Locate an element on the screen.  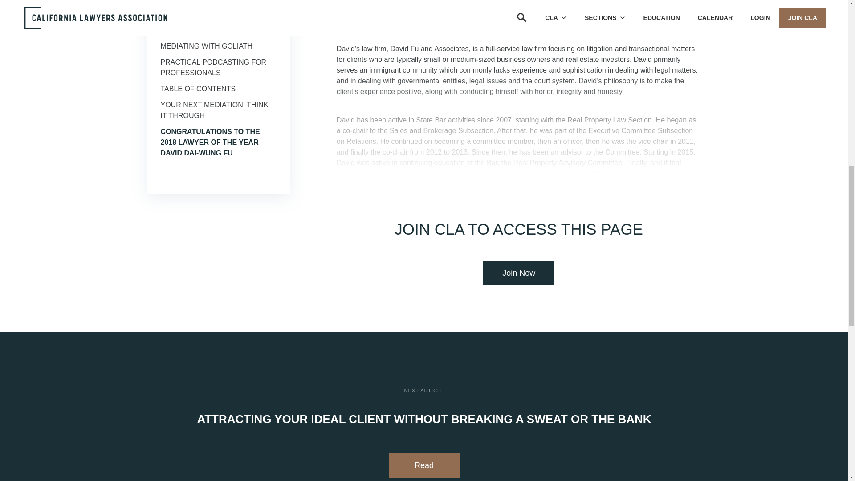
Join Now is located at coordinates (518, 273).